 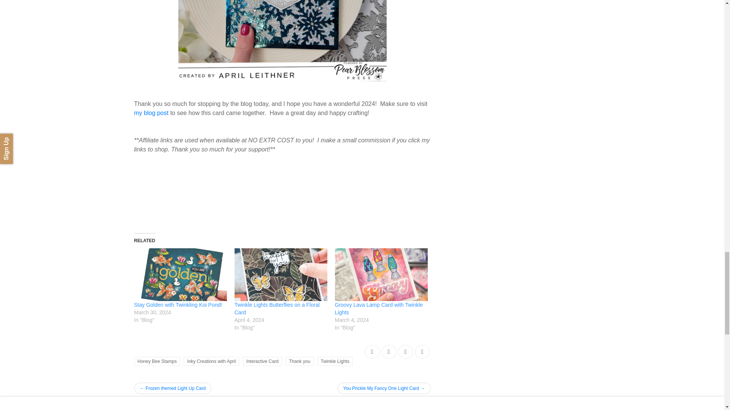 I want to click on Stay Golden with Twinkling Koi Pond!, so click(x=178, y=304).